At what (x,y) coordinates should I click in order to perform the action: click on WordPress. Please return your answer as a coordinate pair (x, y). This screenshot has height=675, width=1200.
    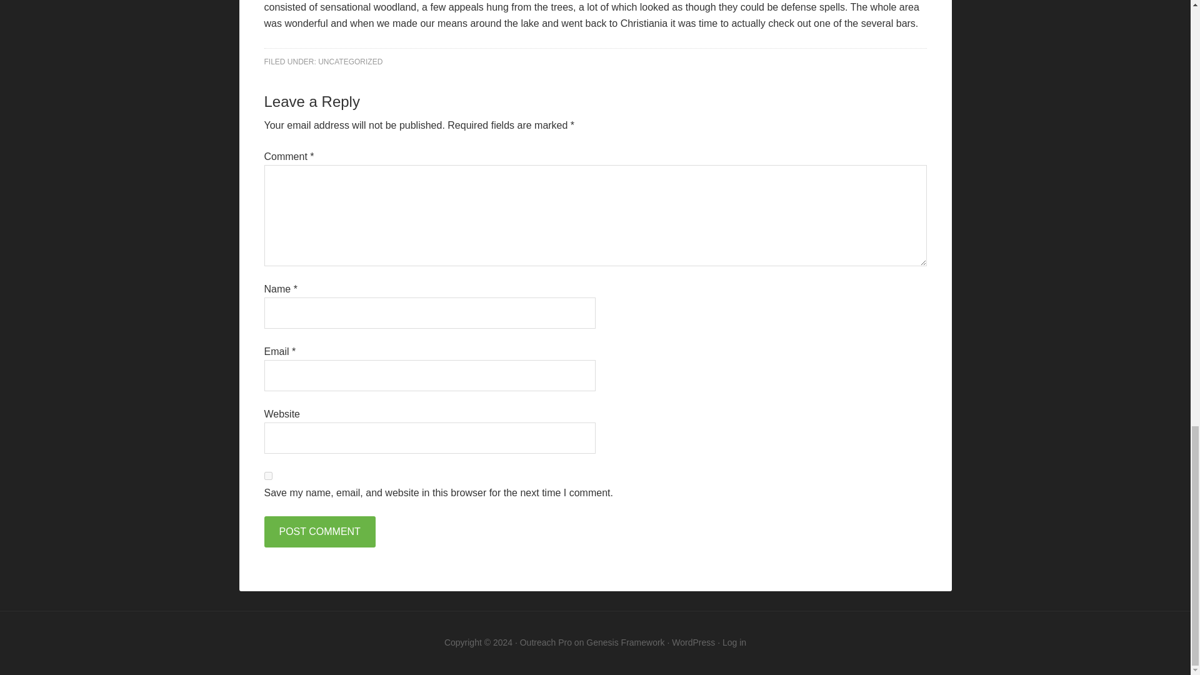
    Looking at the image, I should click on (694, 642).